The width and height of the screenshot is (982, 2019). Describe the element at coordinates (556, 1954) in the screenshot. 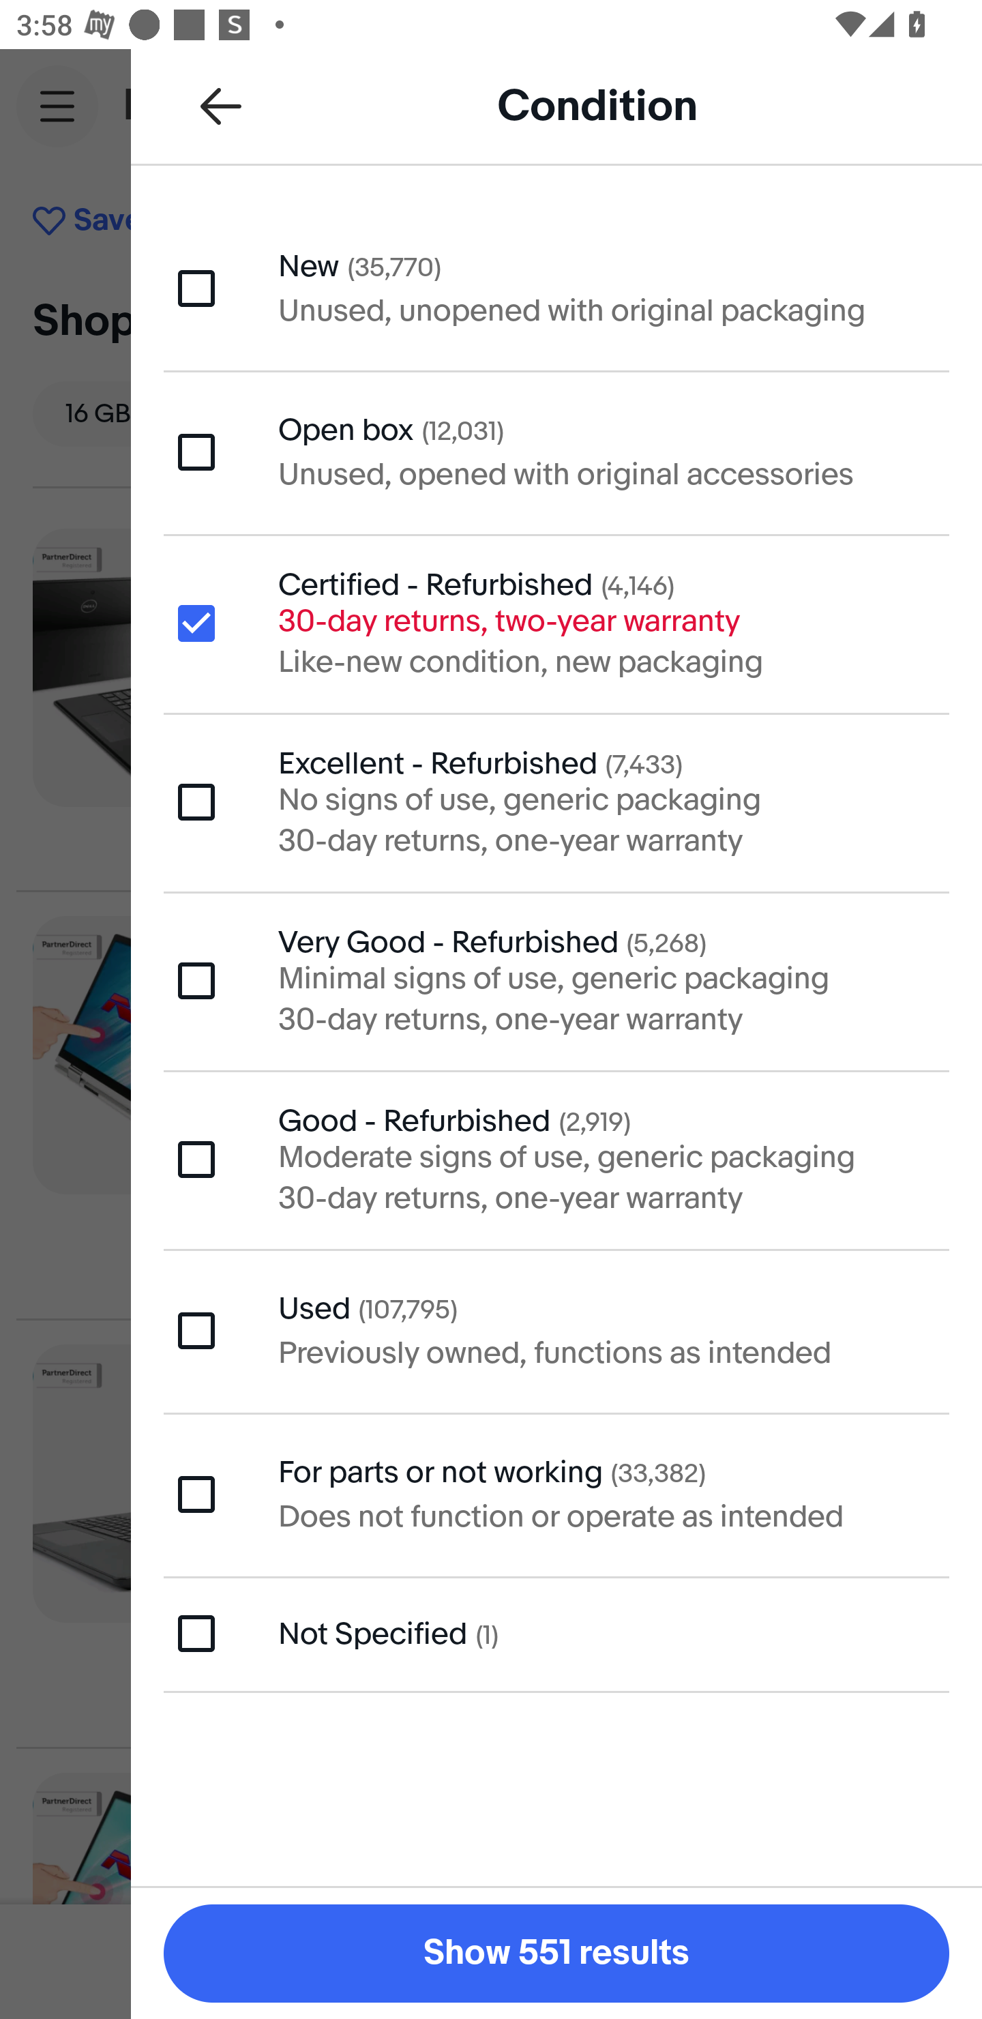

I see `Show 551 results` at that location.